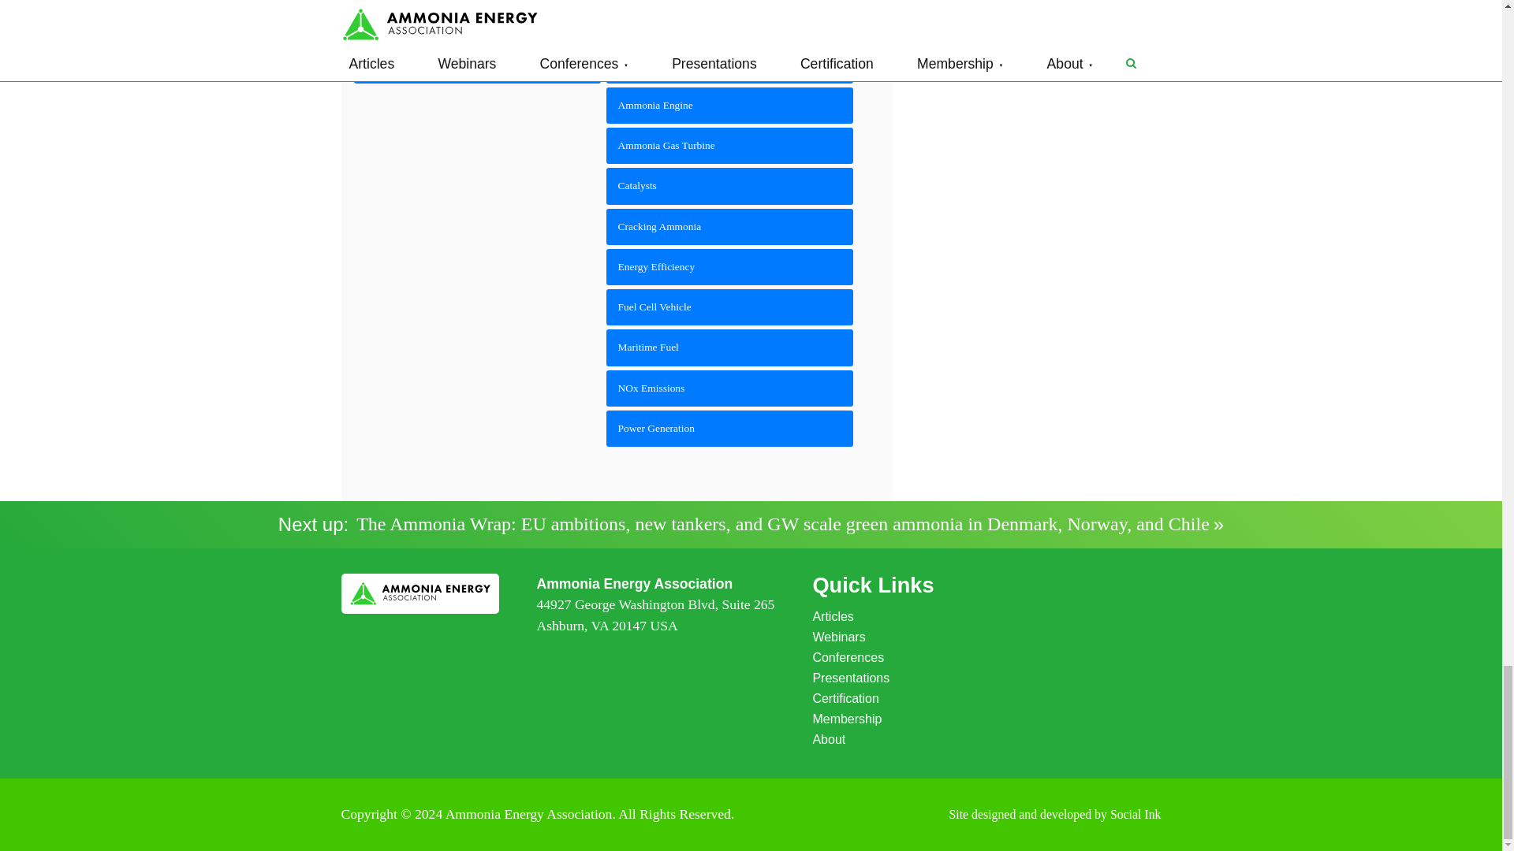  I want to click on See other items in NOx Emissions Topics, so click(730, 388).